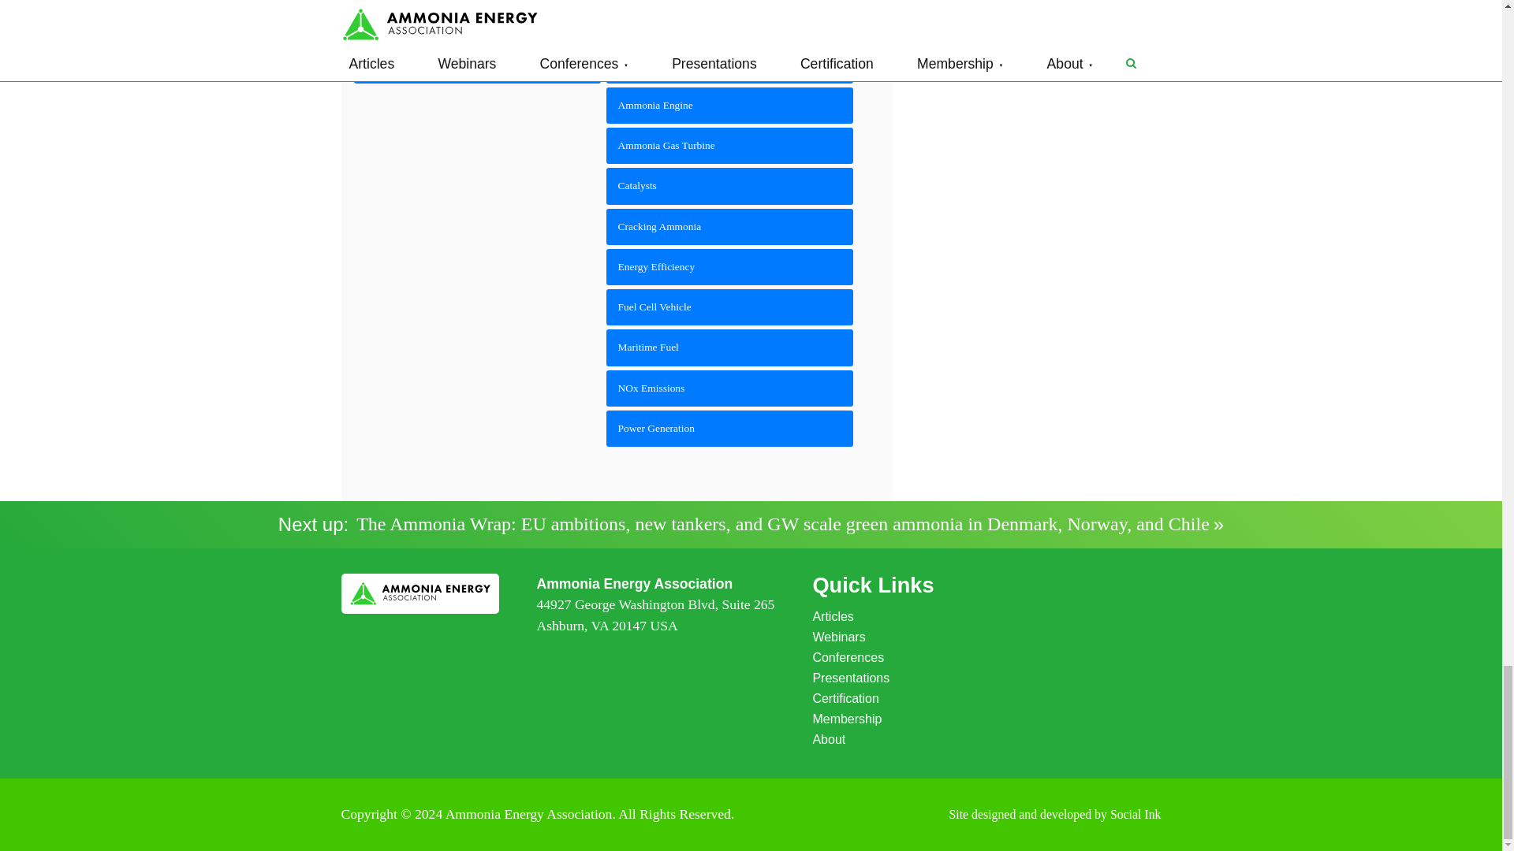  I want to click on See other items in NOx Emissions Topics, so click(730, 388).